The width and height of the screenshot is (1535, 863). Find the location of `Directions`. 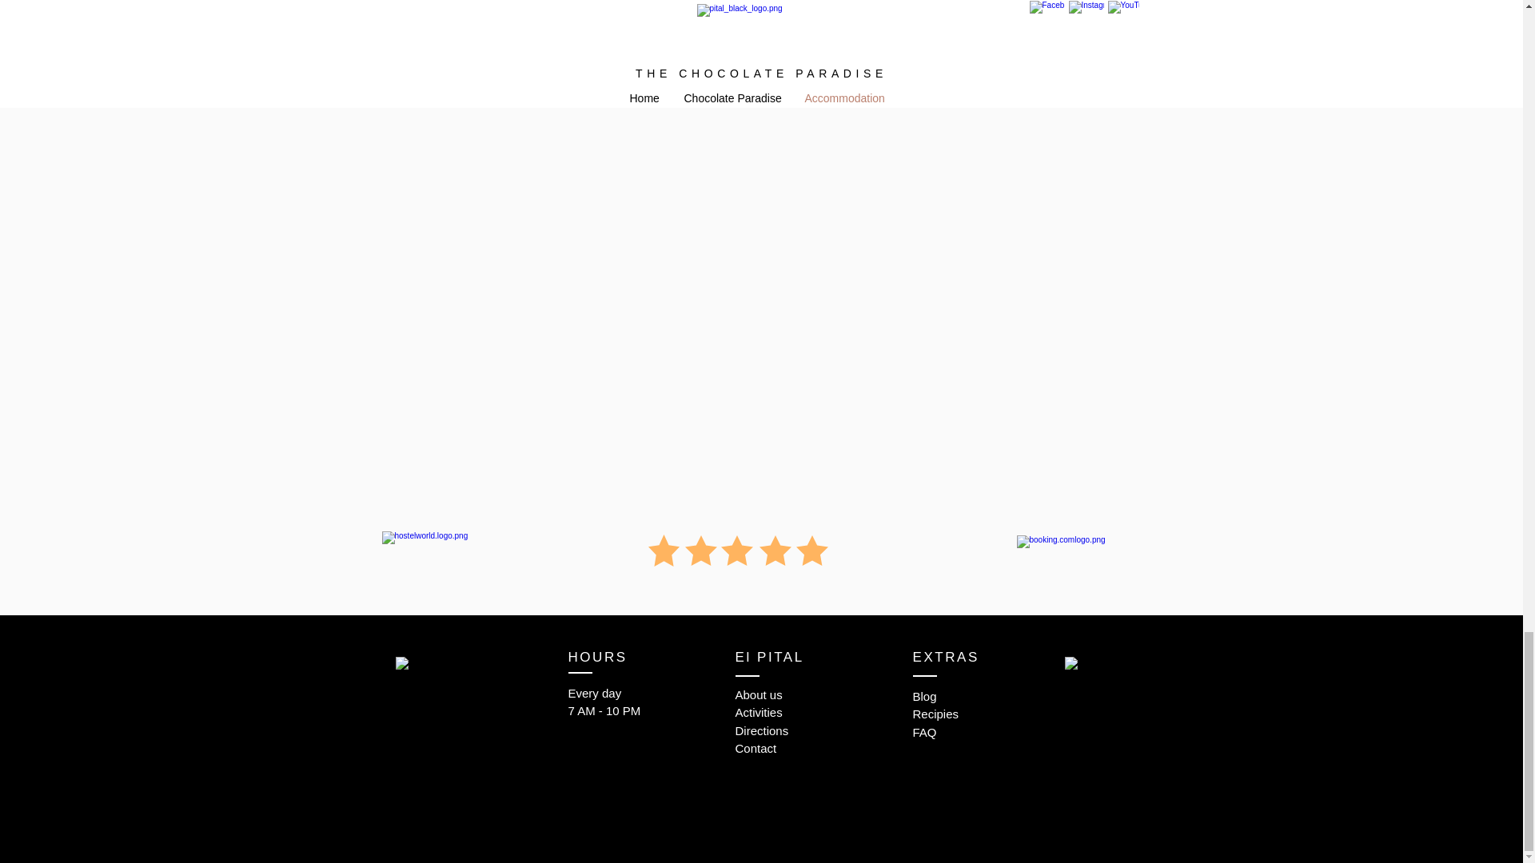

Directions is located at coordinates (761, 730).